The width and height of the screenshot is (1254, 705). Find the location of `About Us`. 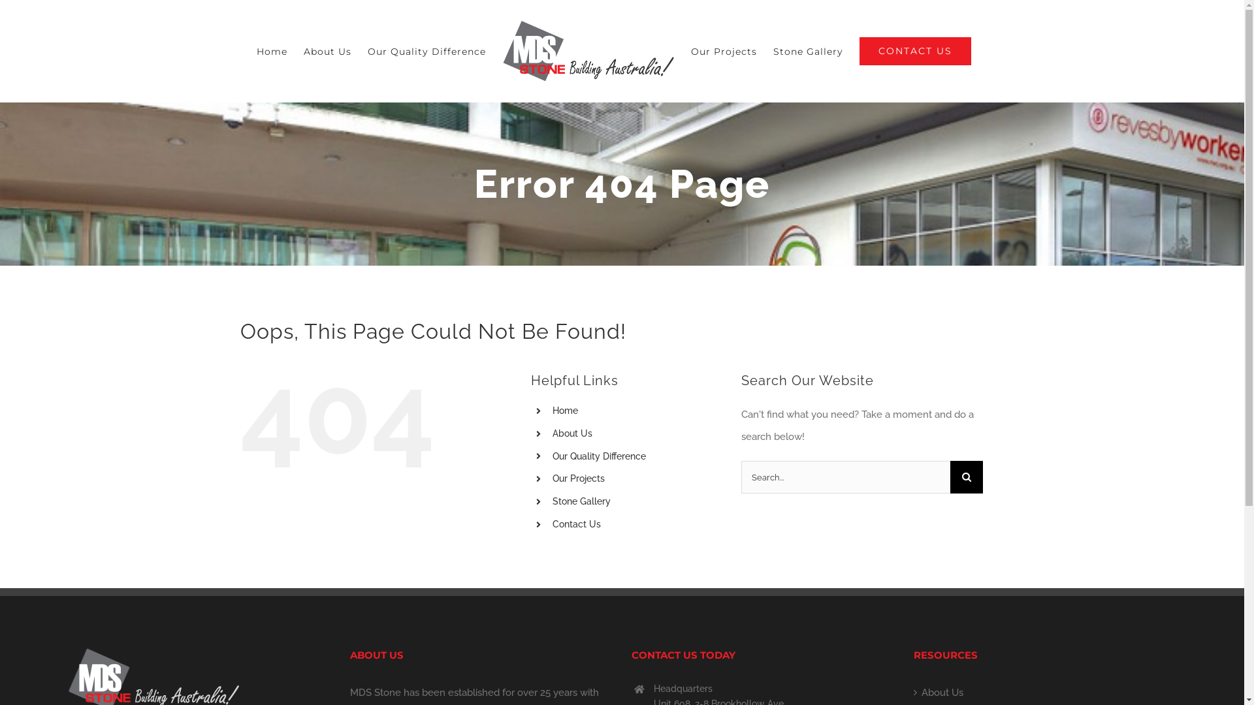

About Us is located at coordinates (328, 52).